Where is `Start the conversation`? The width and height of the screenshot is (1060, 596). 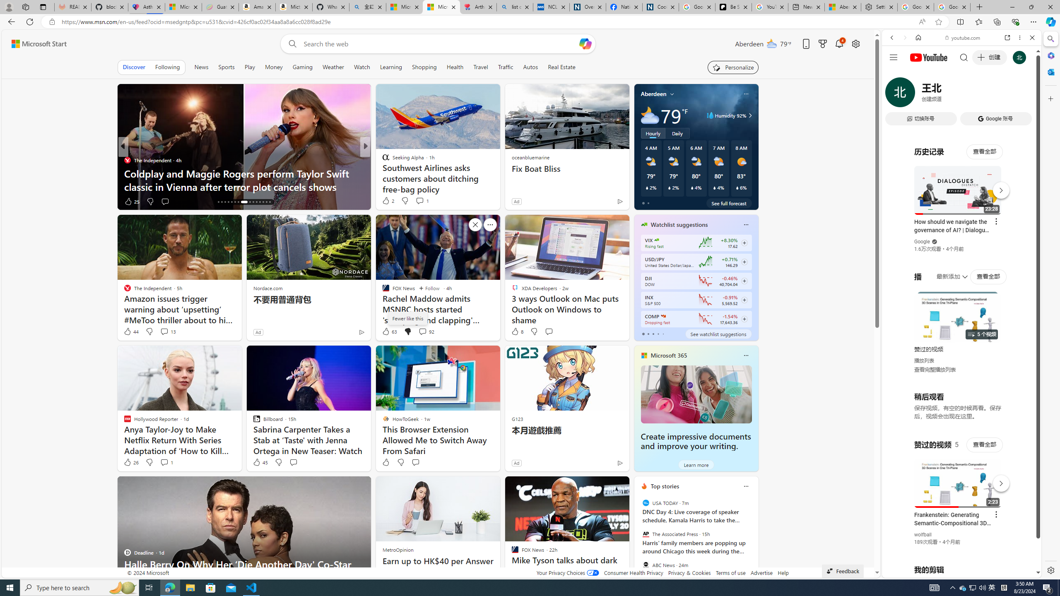
Start the conversation is located at coordinates (415, 462).